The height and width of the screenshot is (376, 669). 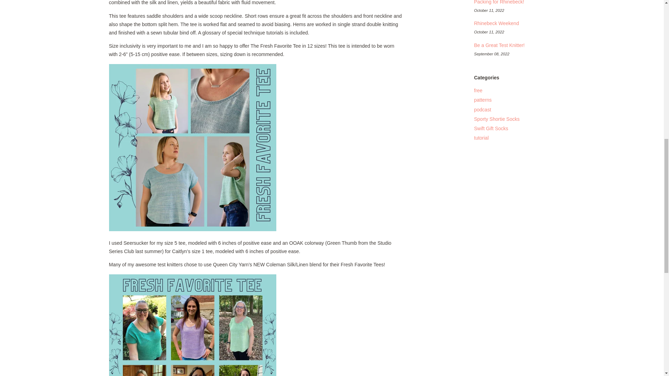 I want to click on Show articles tagged Sporty Shortie Socks, so click(x=497, y=119).